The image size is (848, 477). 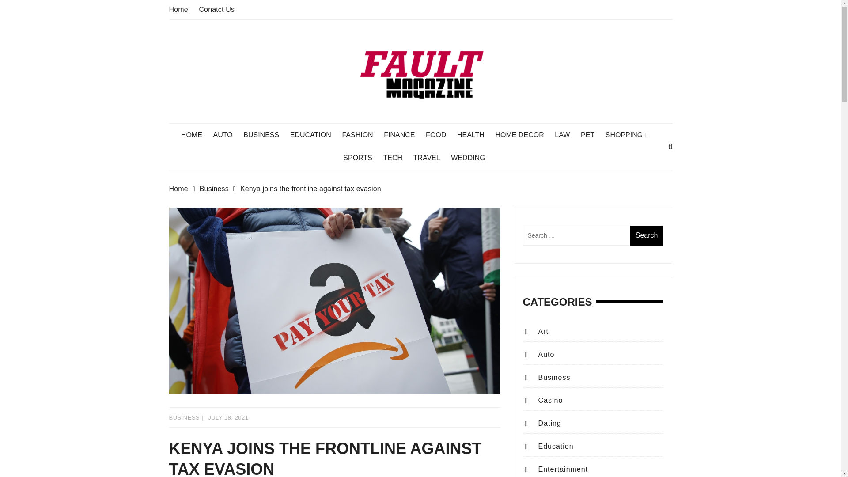 What do you see at coordinates (472, 158) in the screenshot?
I see `WEDDING` at bounding box center [472, 158].